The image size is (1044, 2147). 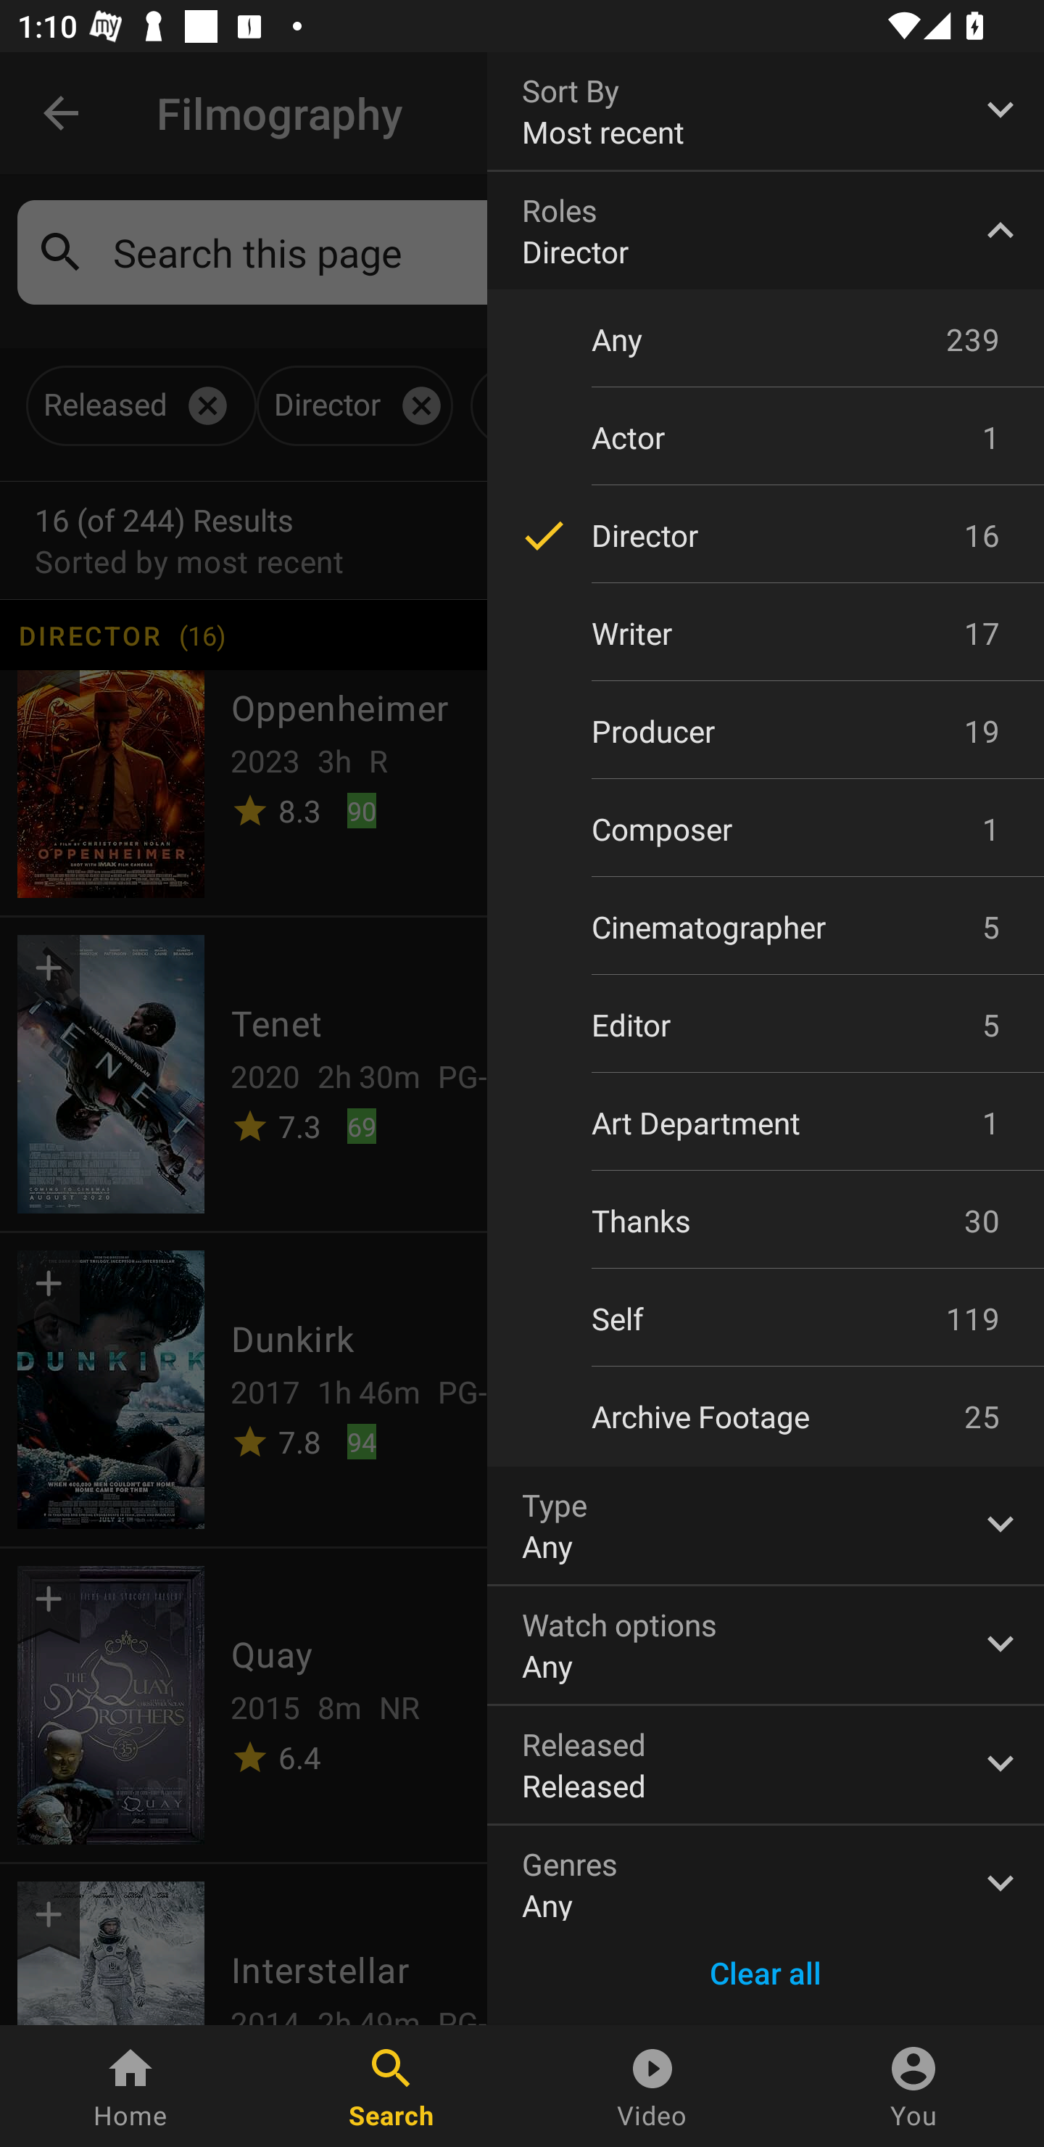 I want to click on Released, so click(x=766, y=1765).